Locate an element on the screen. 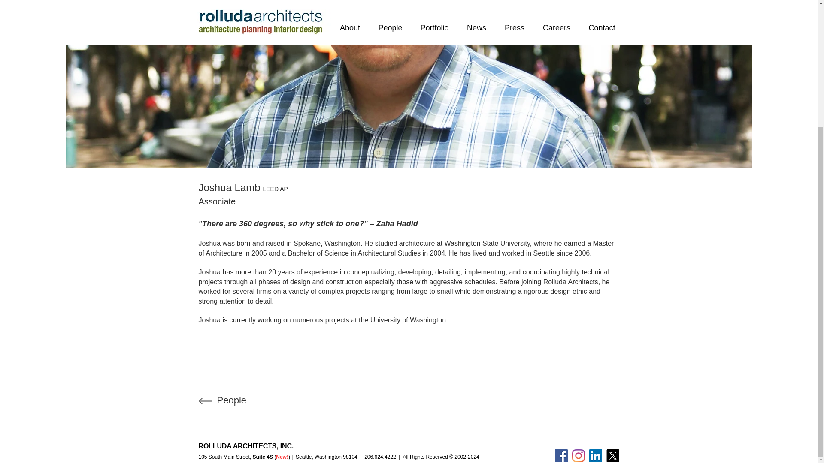 Image resolution: width=824 pixels, height=463 pixels. 206.624.4222 is located at coordinates (379, 457).